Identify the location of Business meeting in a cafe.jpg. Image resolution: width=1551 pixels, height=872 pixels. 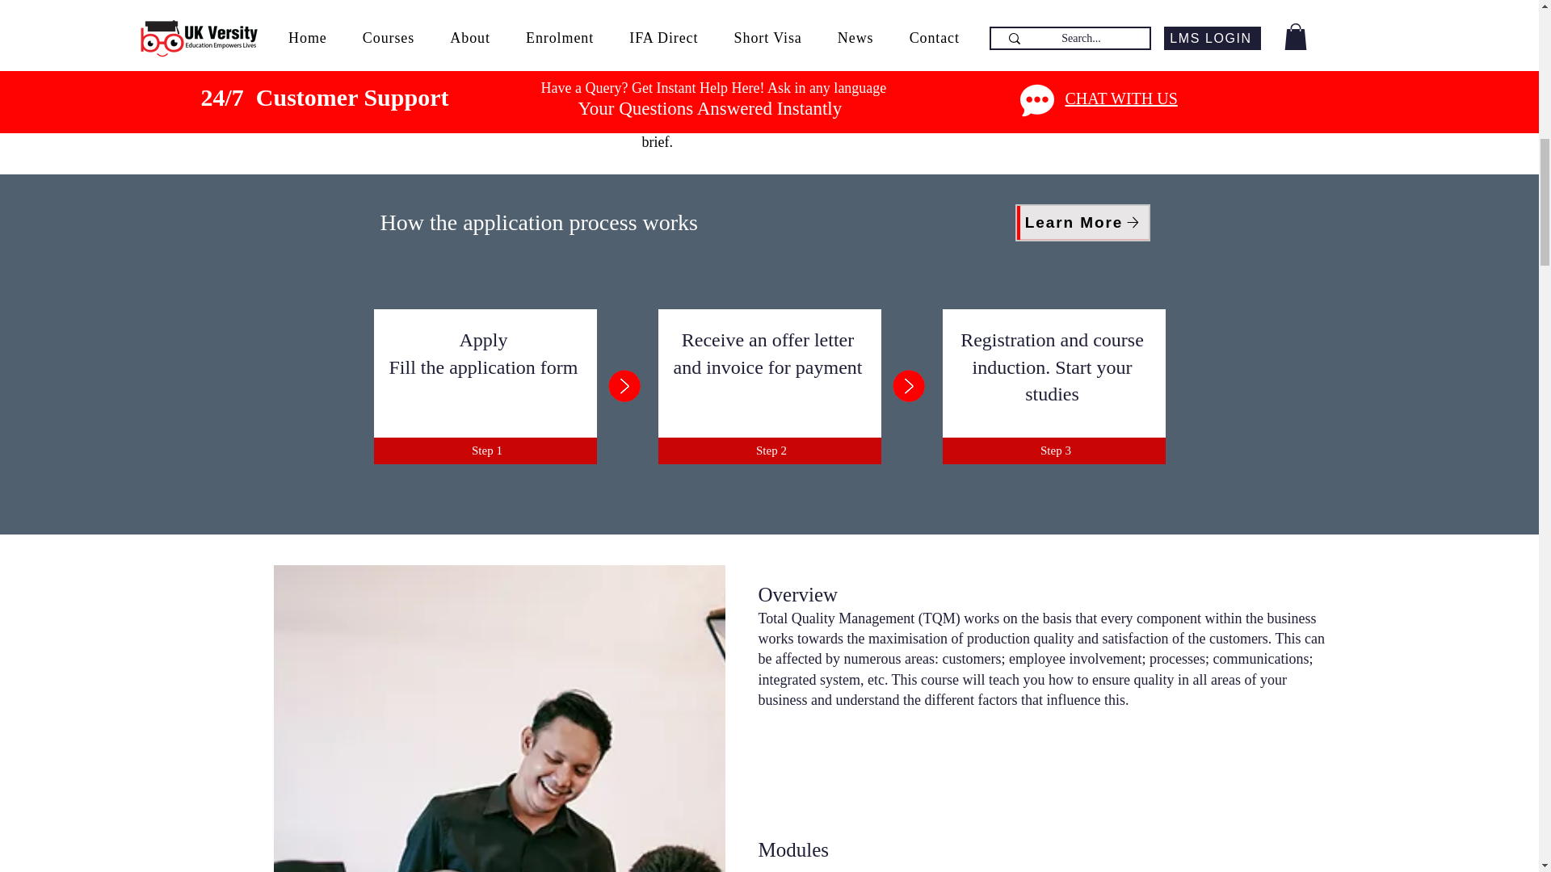
(498, 719).